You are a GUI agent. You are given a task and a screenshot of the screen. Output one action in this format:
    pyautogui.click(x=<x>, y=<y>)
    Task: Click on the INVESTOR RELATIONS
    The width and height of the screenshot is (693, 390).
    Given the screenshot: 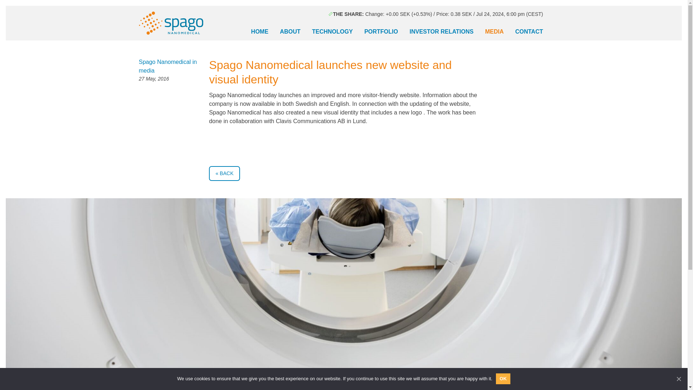 What is the action you would take?
    pyautogui.click(x=442, y=32)
    